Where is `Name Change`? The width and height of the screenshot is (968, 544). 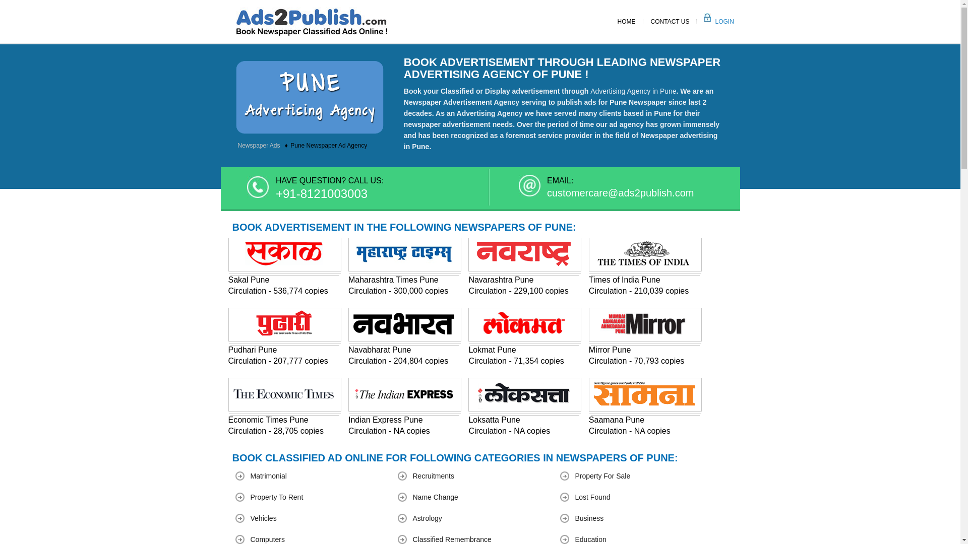 Name Change is located at coordinates (435, 497).